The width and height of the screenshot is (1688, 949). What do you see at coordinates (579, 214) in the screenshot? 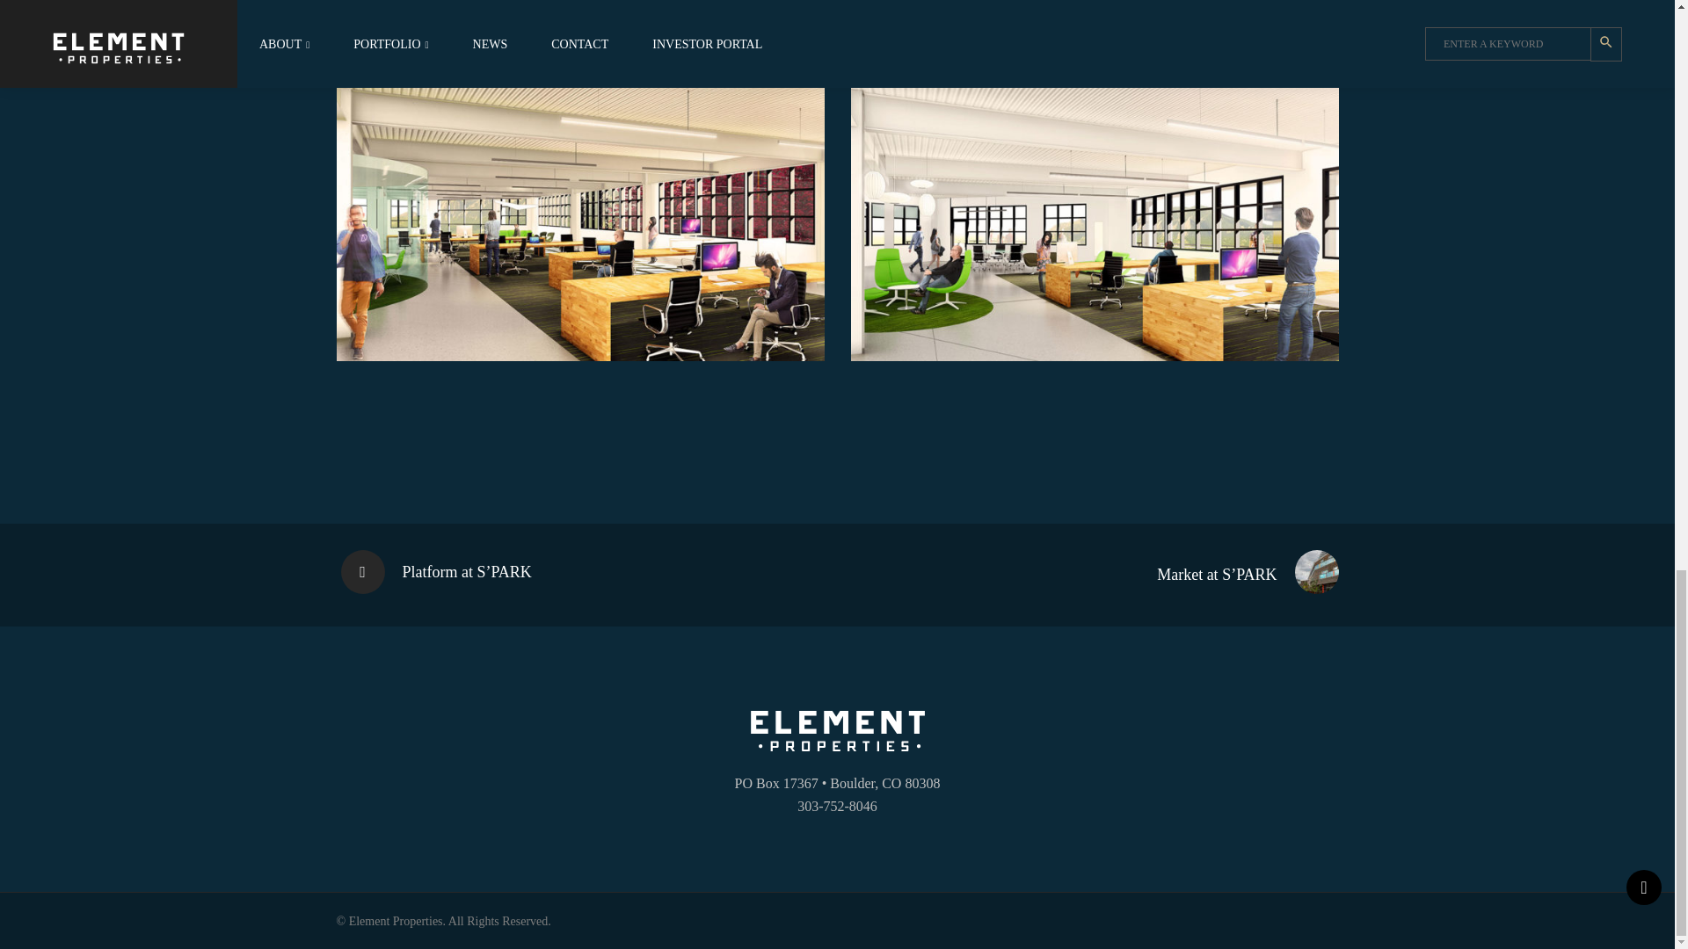
I see `Railyards-at-SPARK-03` at bounding box center [579, 214].